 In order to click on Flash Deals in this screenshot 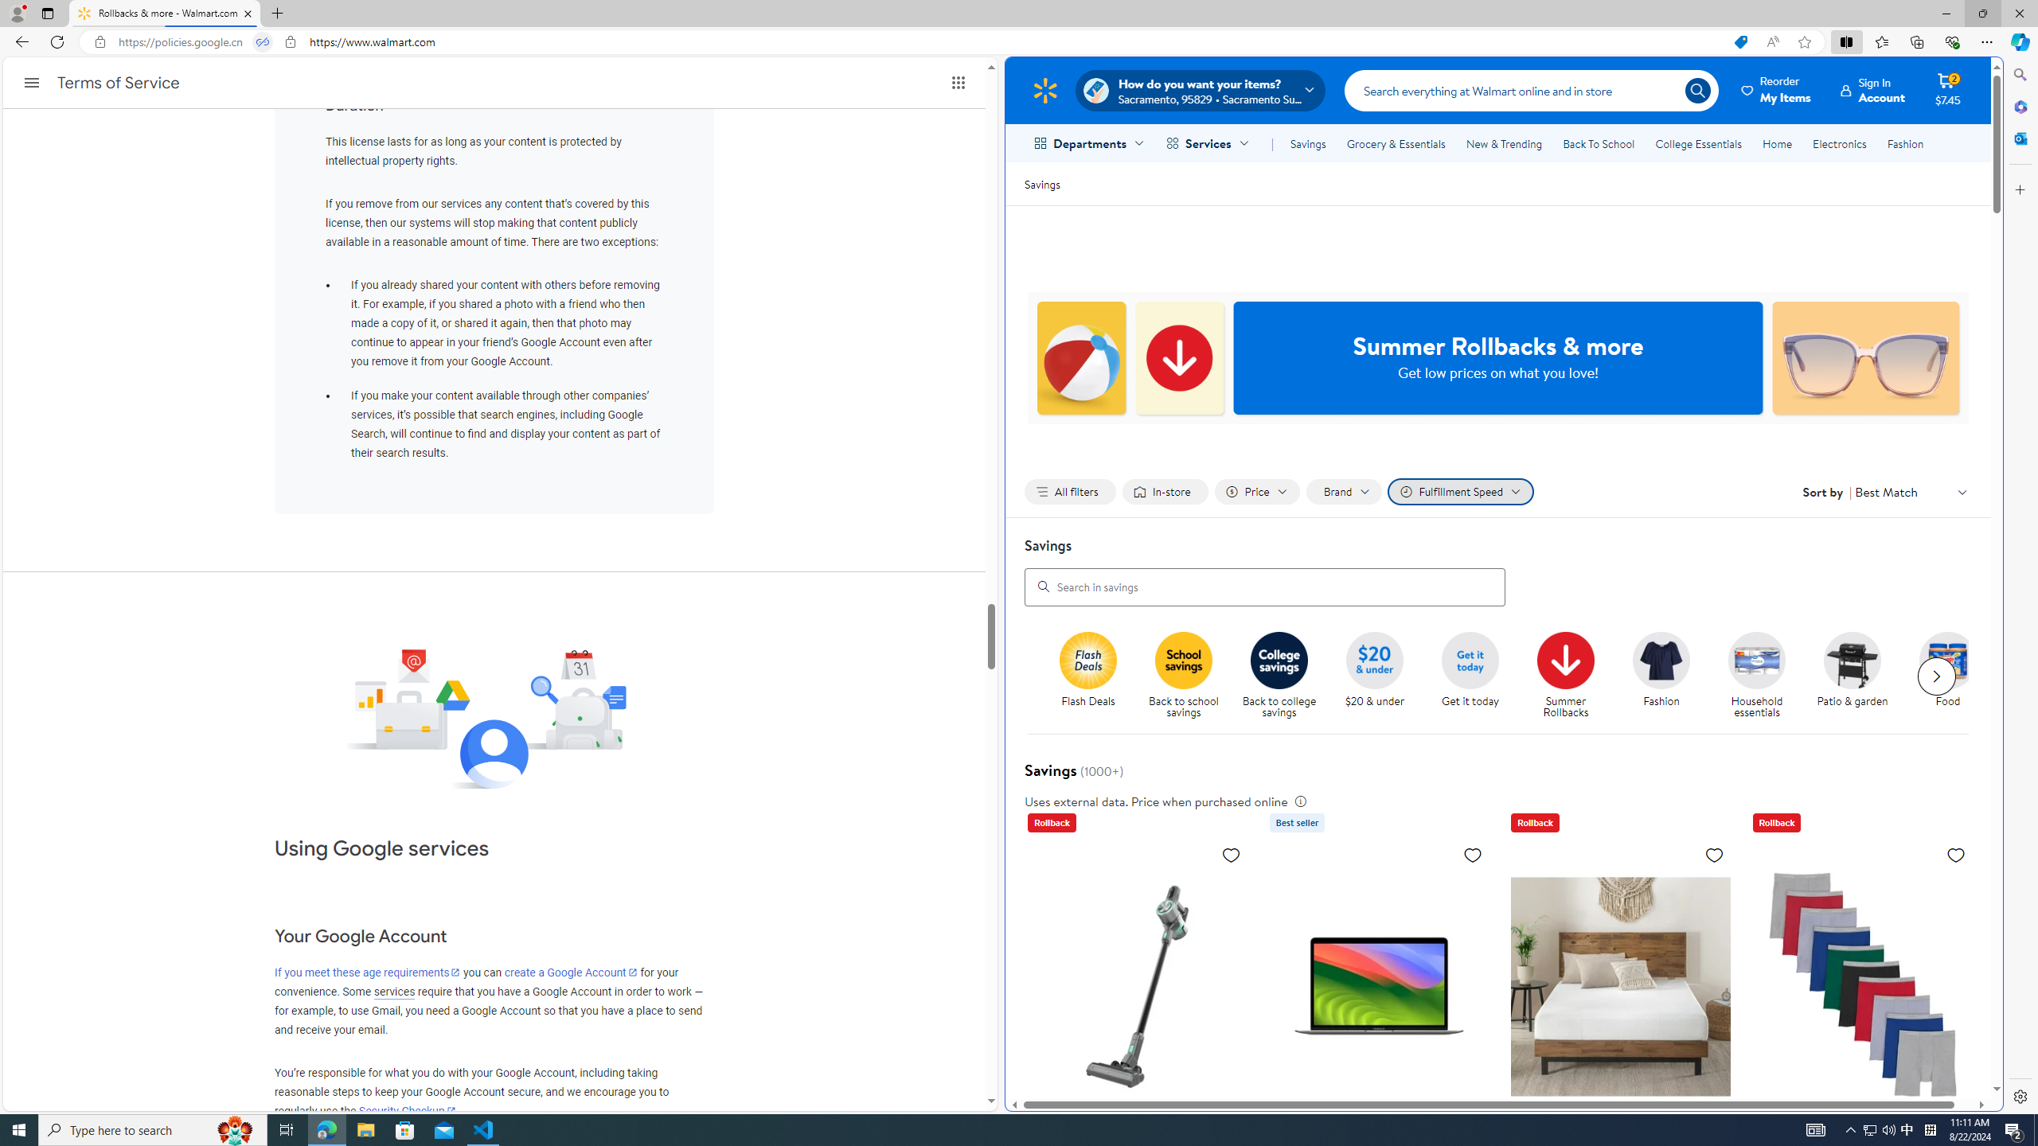, I will do `click(1095, 676)`.